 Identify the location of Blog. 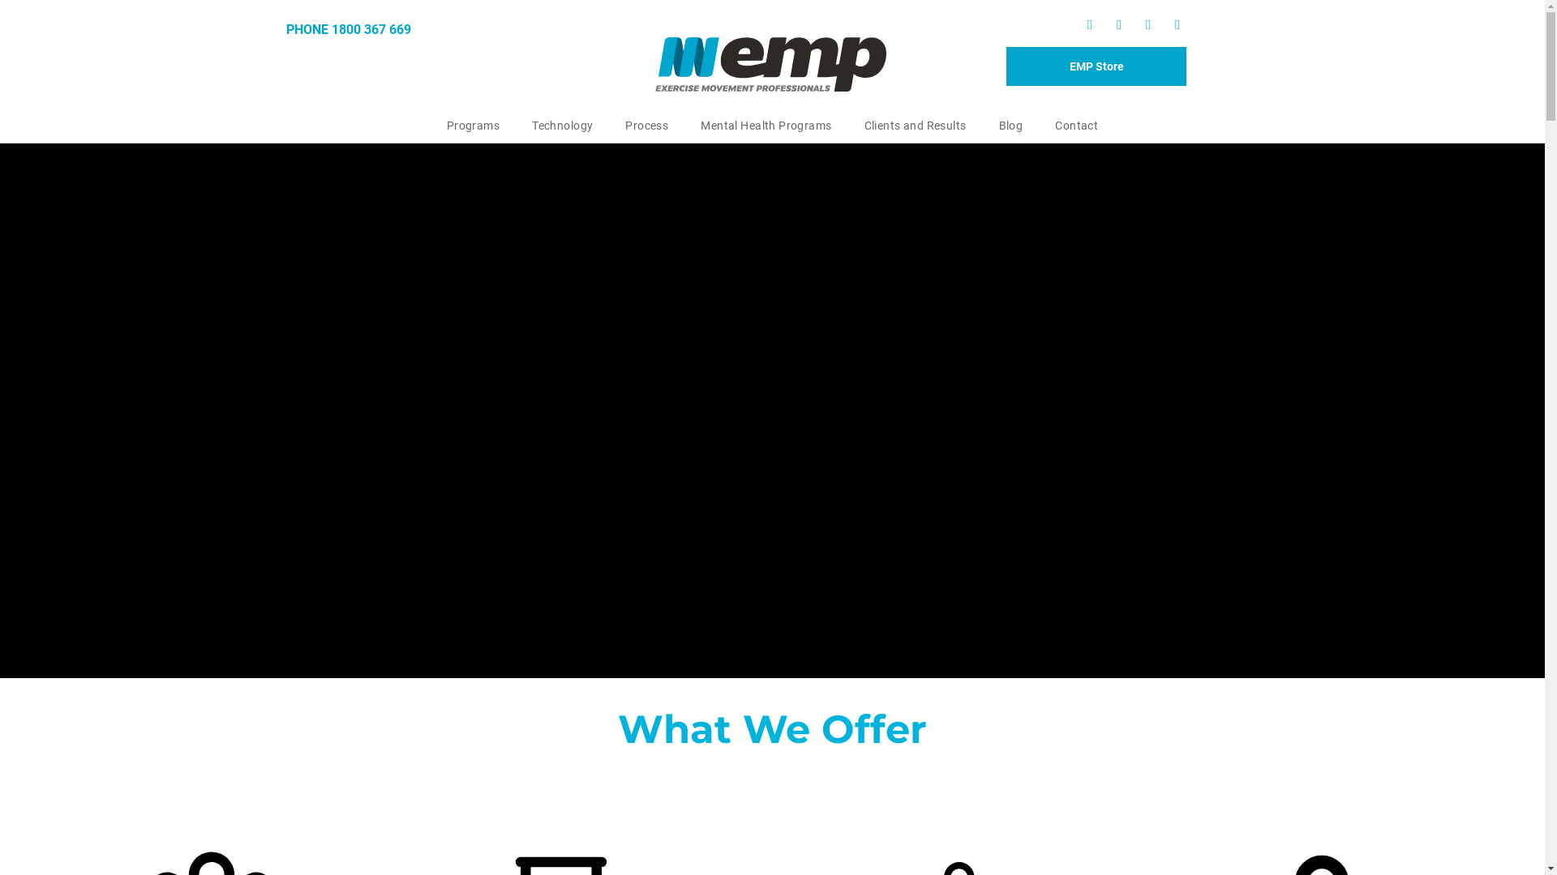
(1011, 126).